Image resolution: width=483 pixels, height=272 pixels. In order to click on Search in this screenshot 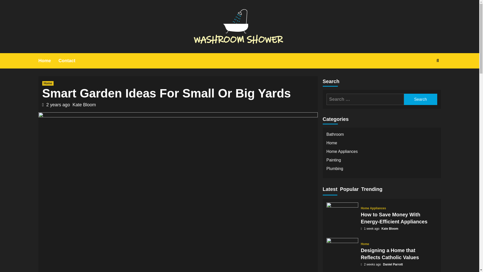, I will do `click(420, 99)`.